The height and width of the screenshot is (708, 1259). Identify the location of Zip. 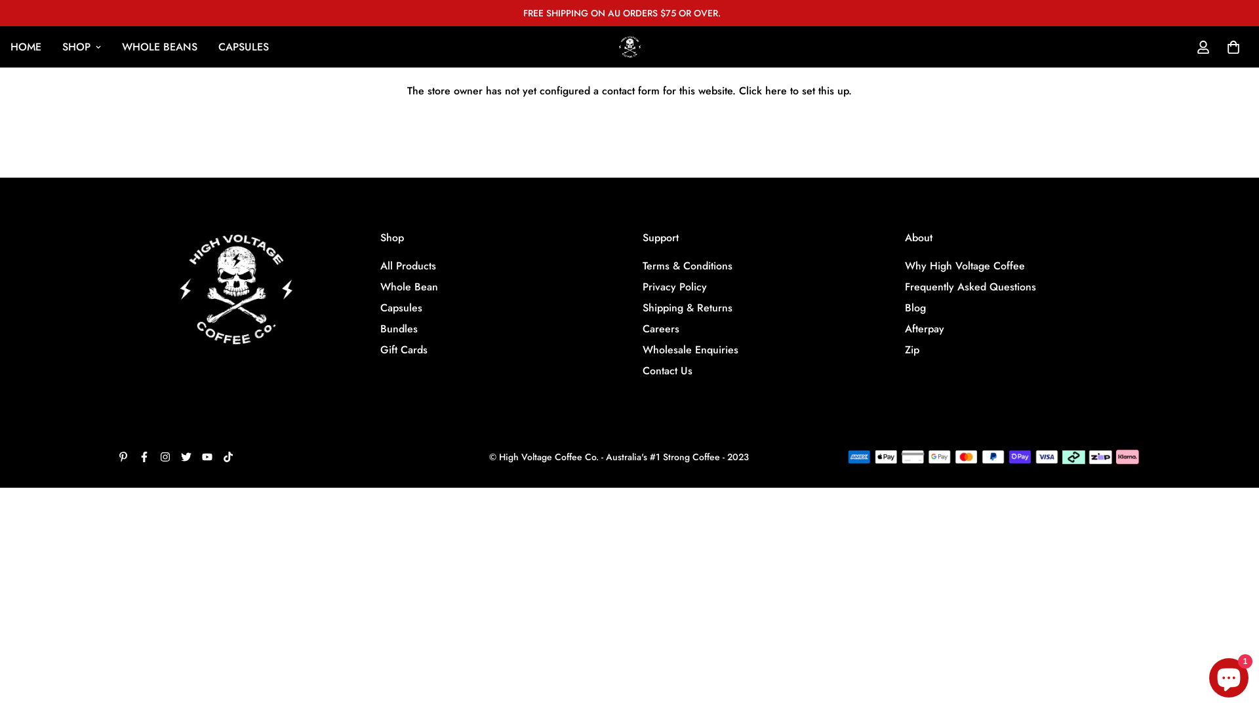
(912, 350).